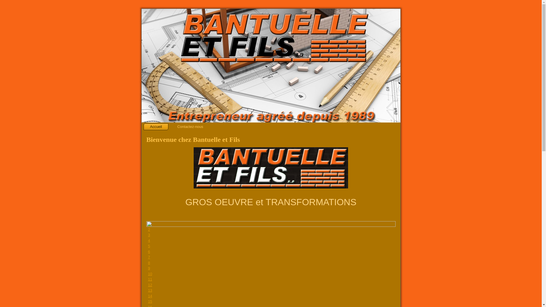  I want to click on 7, so click(149, 257).